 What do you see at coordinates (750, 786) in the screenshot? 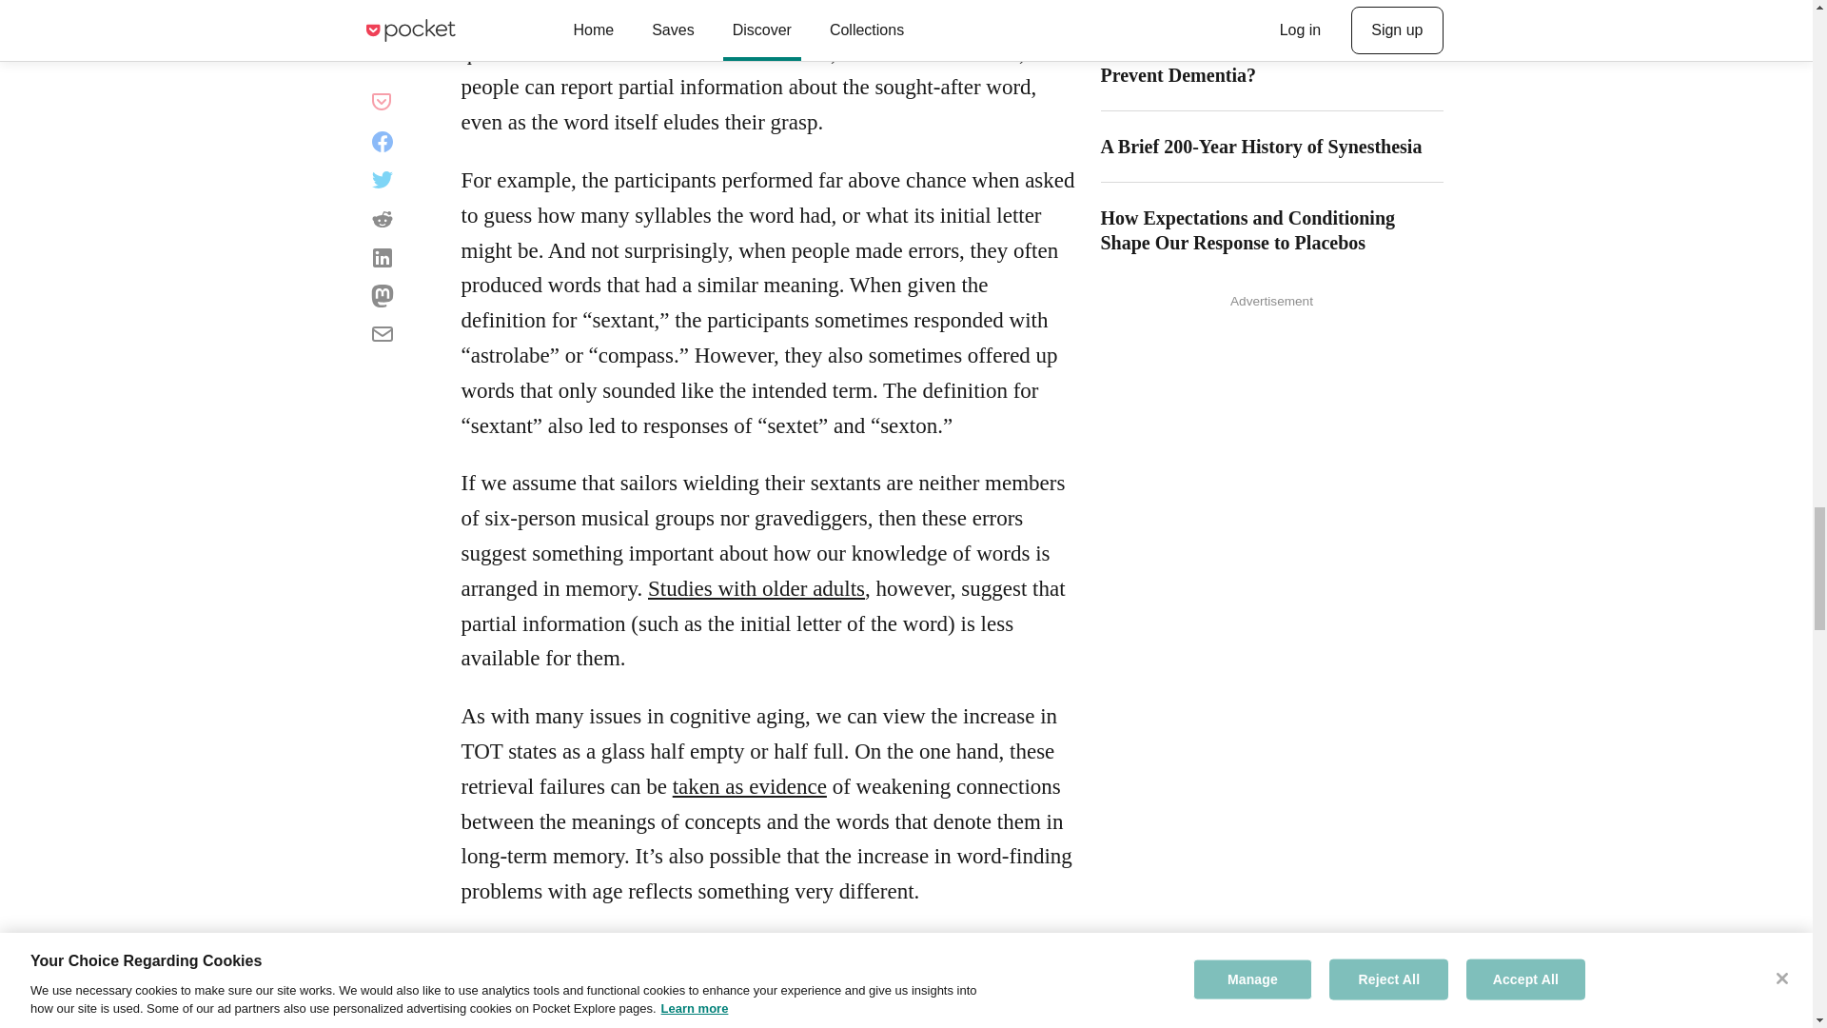
I see `taken as evidence` at bounding box center [750, 786].